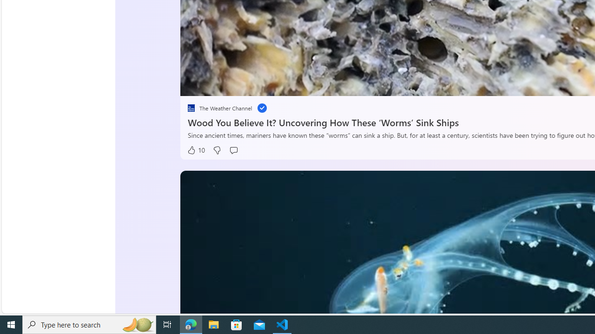 This screenshot has height=334, width=595. What do you see at coordinates (214, 325) in the screenshot?
I see `File Explorer` at bounding box center [214, 325].